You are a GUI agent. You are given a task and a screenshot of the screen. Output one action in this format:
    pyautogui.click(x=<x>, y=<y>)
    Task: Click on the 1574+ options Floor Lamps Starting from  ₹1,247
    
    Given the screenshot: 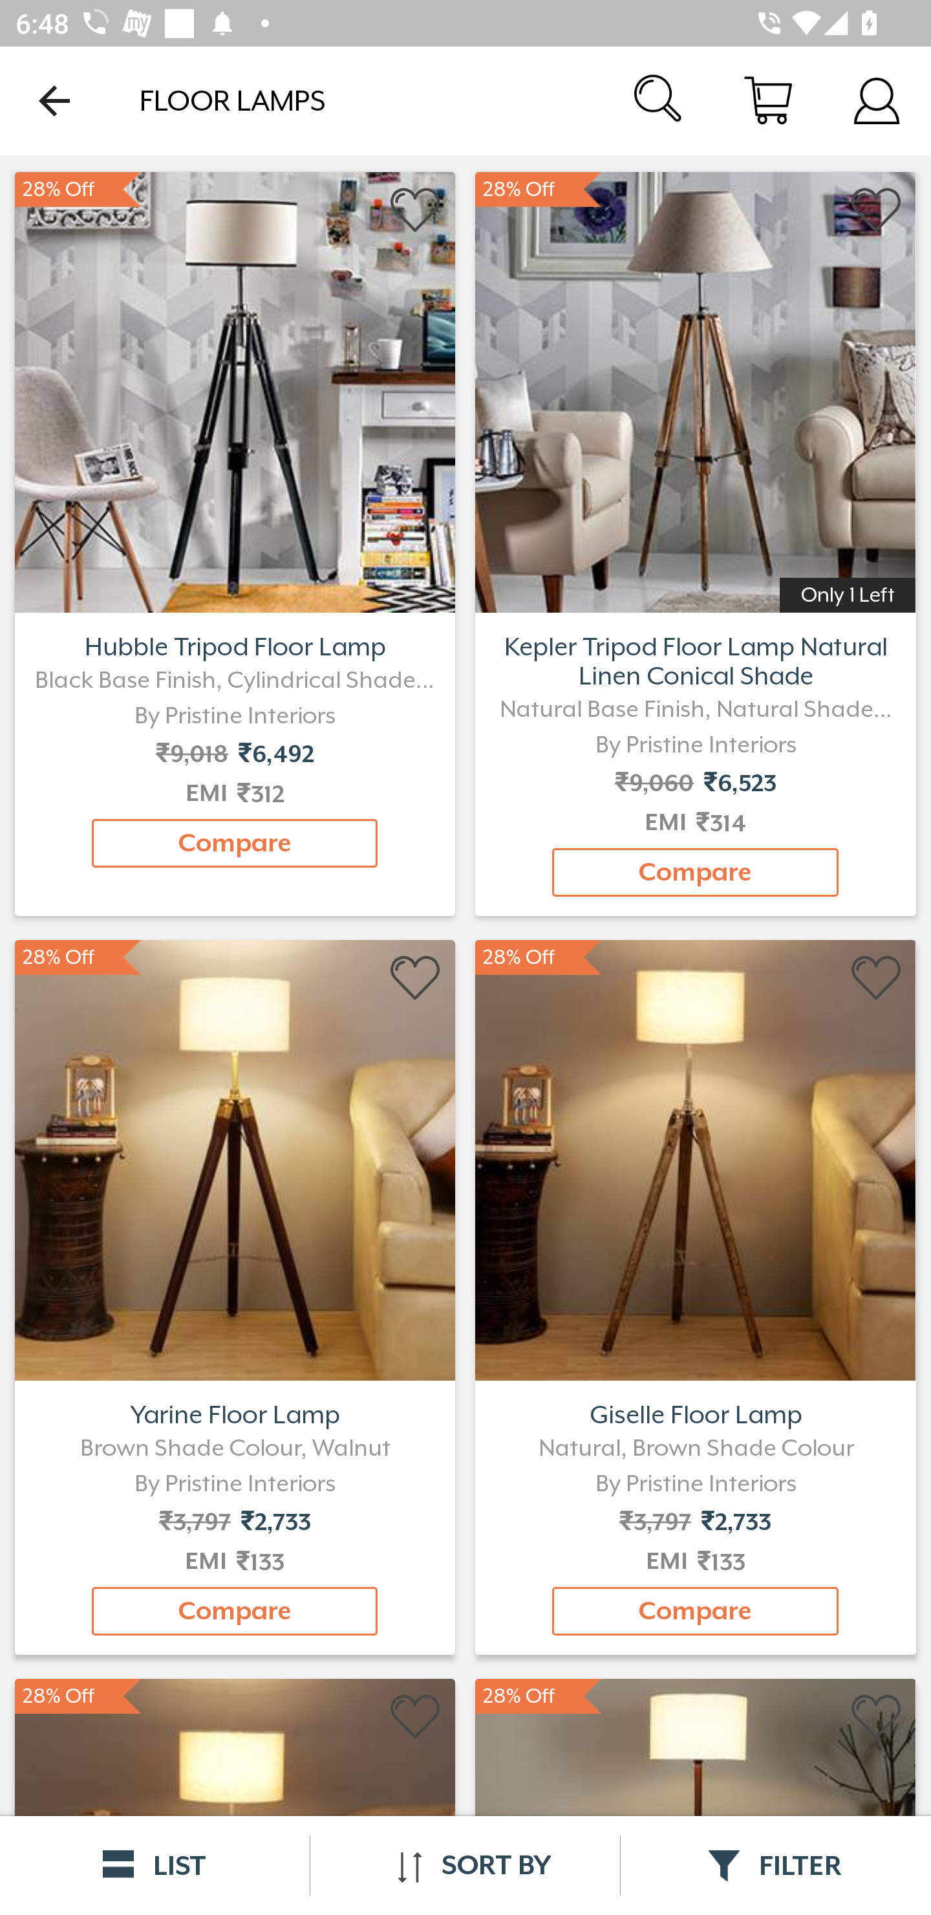 What is the action you would take?
    pyautogui.click(x=234, y=389)
    